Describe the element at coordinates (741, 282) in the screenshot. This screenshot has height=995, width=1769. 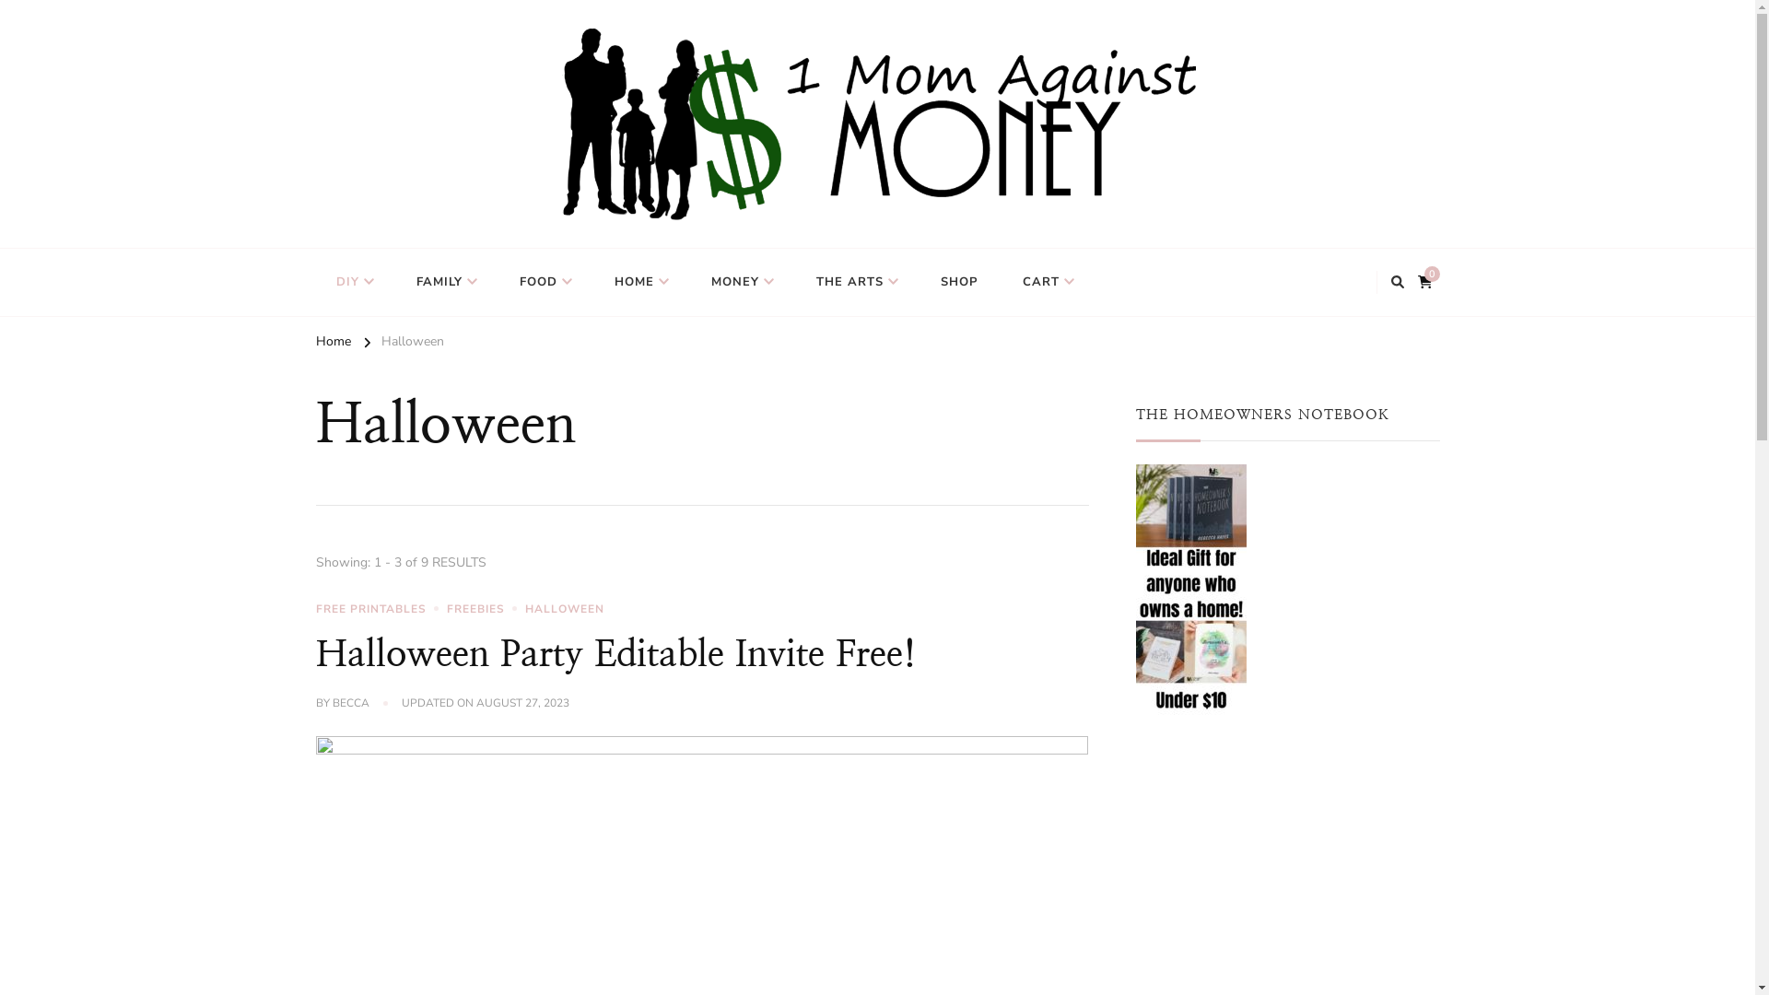
I see `MONEY` at that location.